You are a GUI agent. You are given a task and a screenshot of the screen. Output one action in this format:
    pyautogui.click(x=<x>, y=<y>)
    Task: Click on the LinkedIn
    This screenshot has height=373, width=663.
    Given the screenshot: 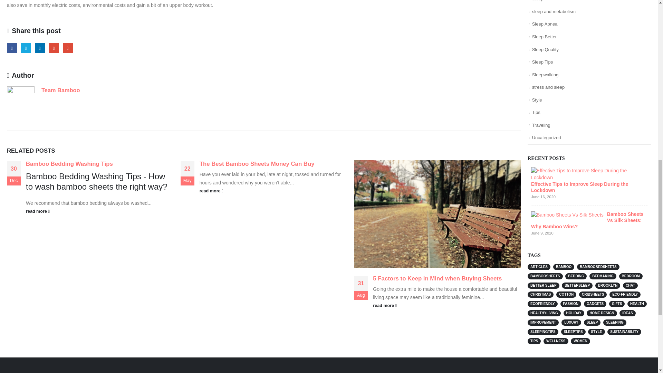 What is the action you would take?
    pyautogui.click(x=40, y=48)
    